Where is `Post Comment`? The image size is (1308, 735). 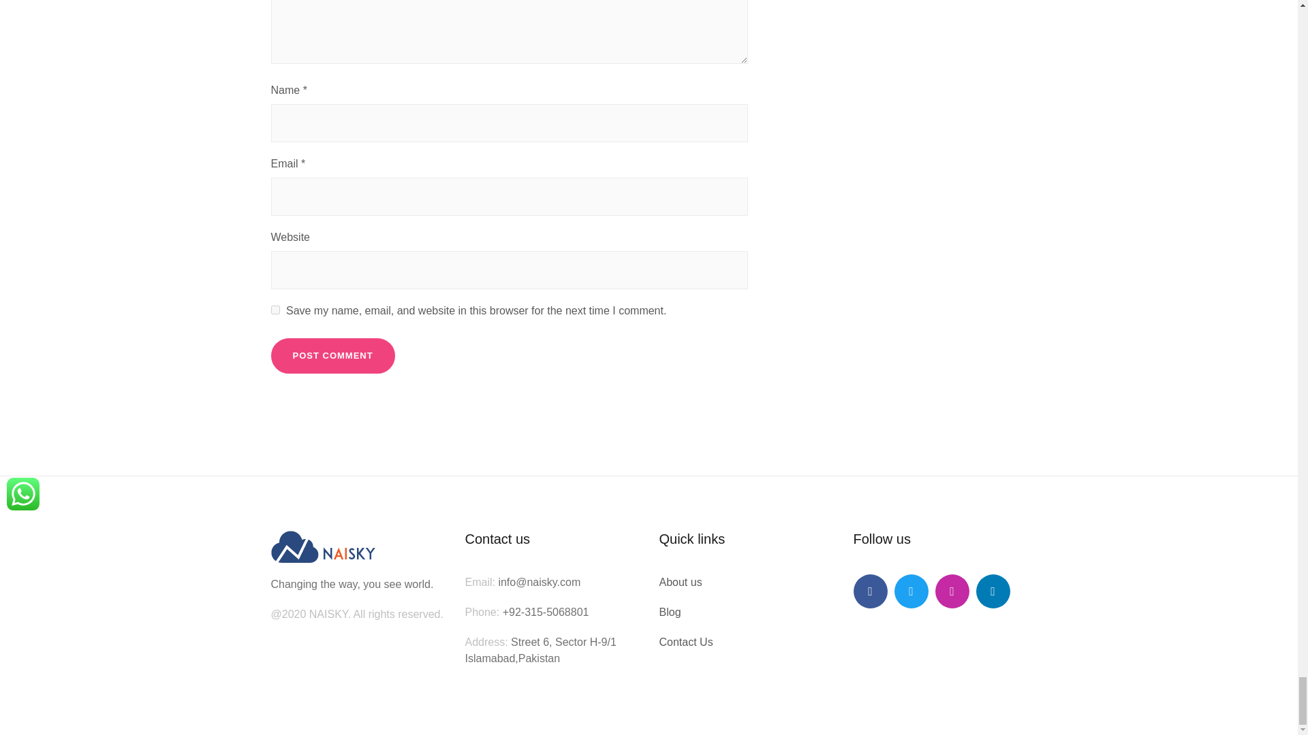 Post Comment is located at coordinates (332, 355).